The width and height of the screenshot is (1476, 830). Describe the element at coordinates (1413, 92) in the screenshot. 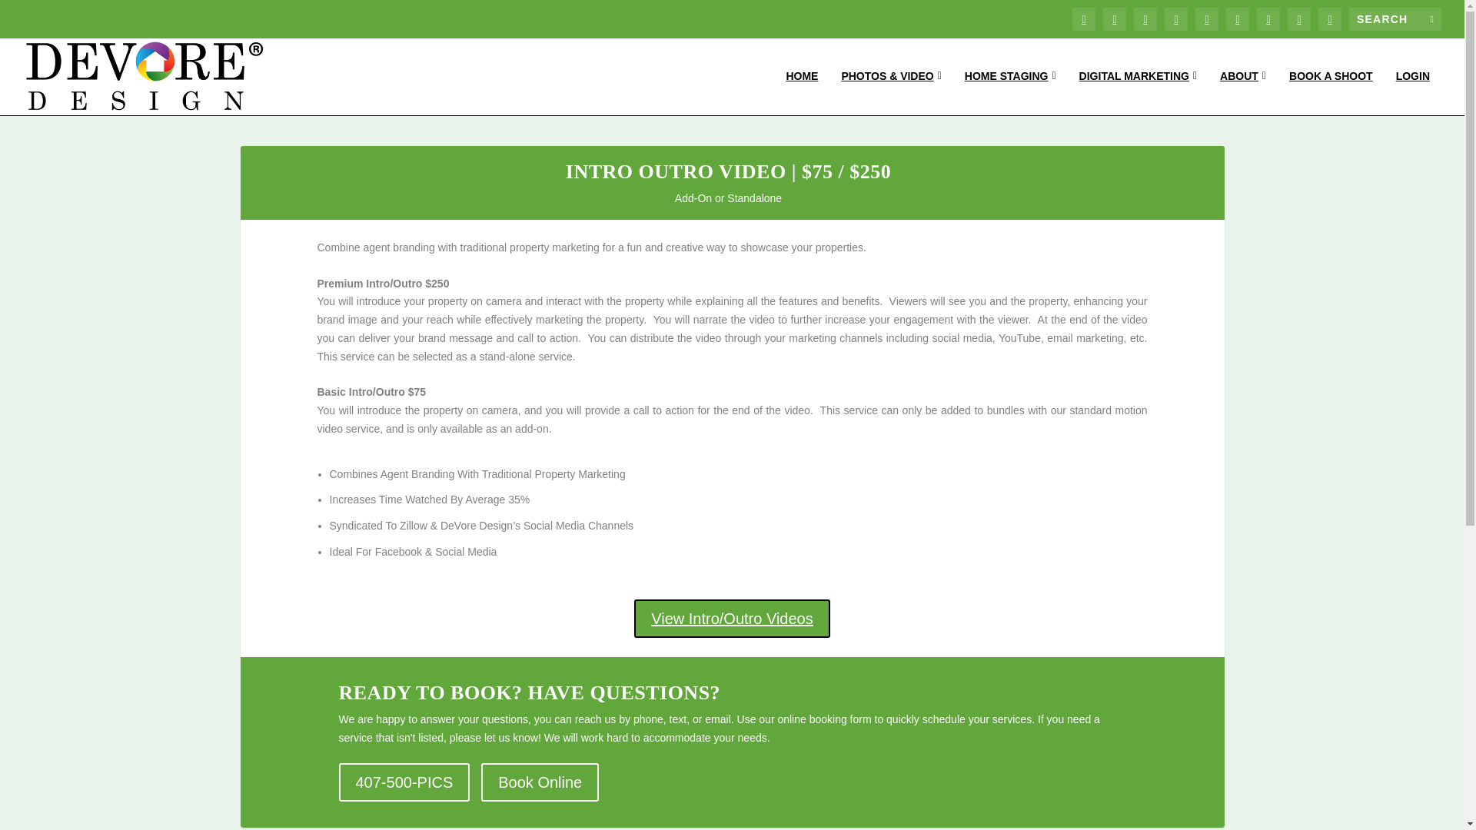

I see `LOGIN` at that location.